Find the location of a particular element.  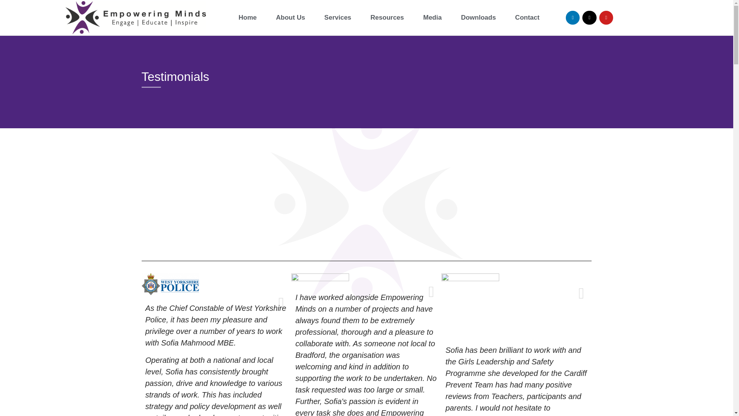

Downloads is located at coordinates (479, 18).